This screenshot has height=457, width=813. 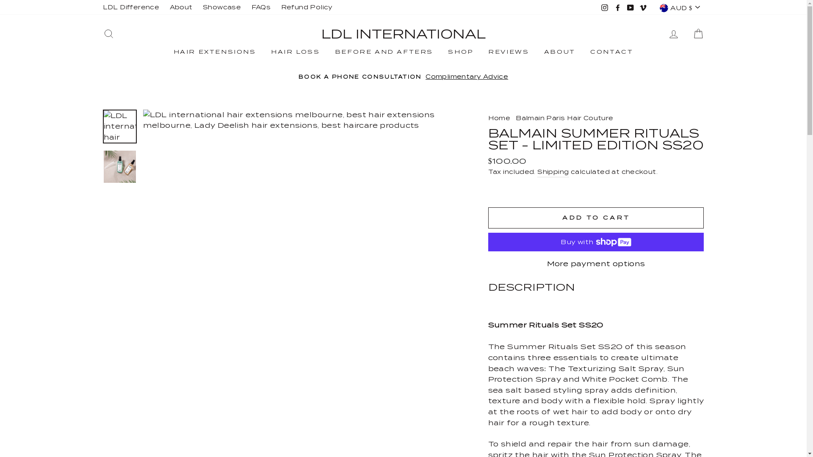 I want to click on Skip to content, so click(x=0, y=0).